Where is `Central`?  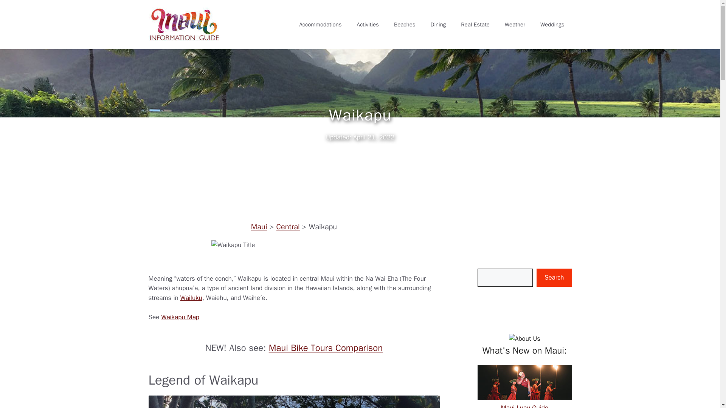 Central is located at coordinates (288, 227).